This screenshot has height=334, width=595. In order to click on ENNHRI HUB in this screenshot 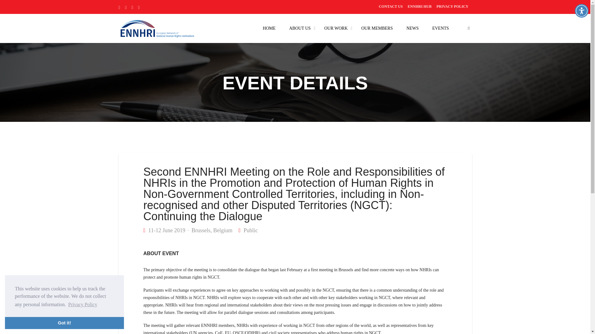, I will do `click(420, 6)`.